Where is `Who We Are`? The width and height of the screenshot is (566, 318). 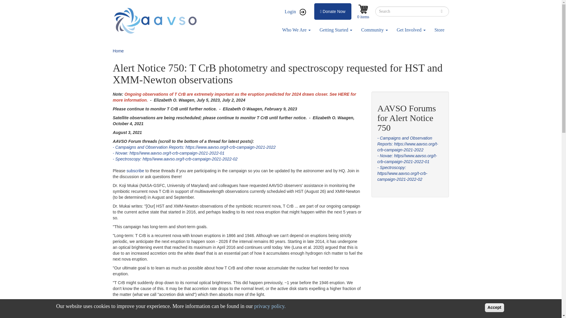
Who We Are is located at coordinates (297, 30).